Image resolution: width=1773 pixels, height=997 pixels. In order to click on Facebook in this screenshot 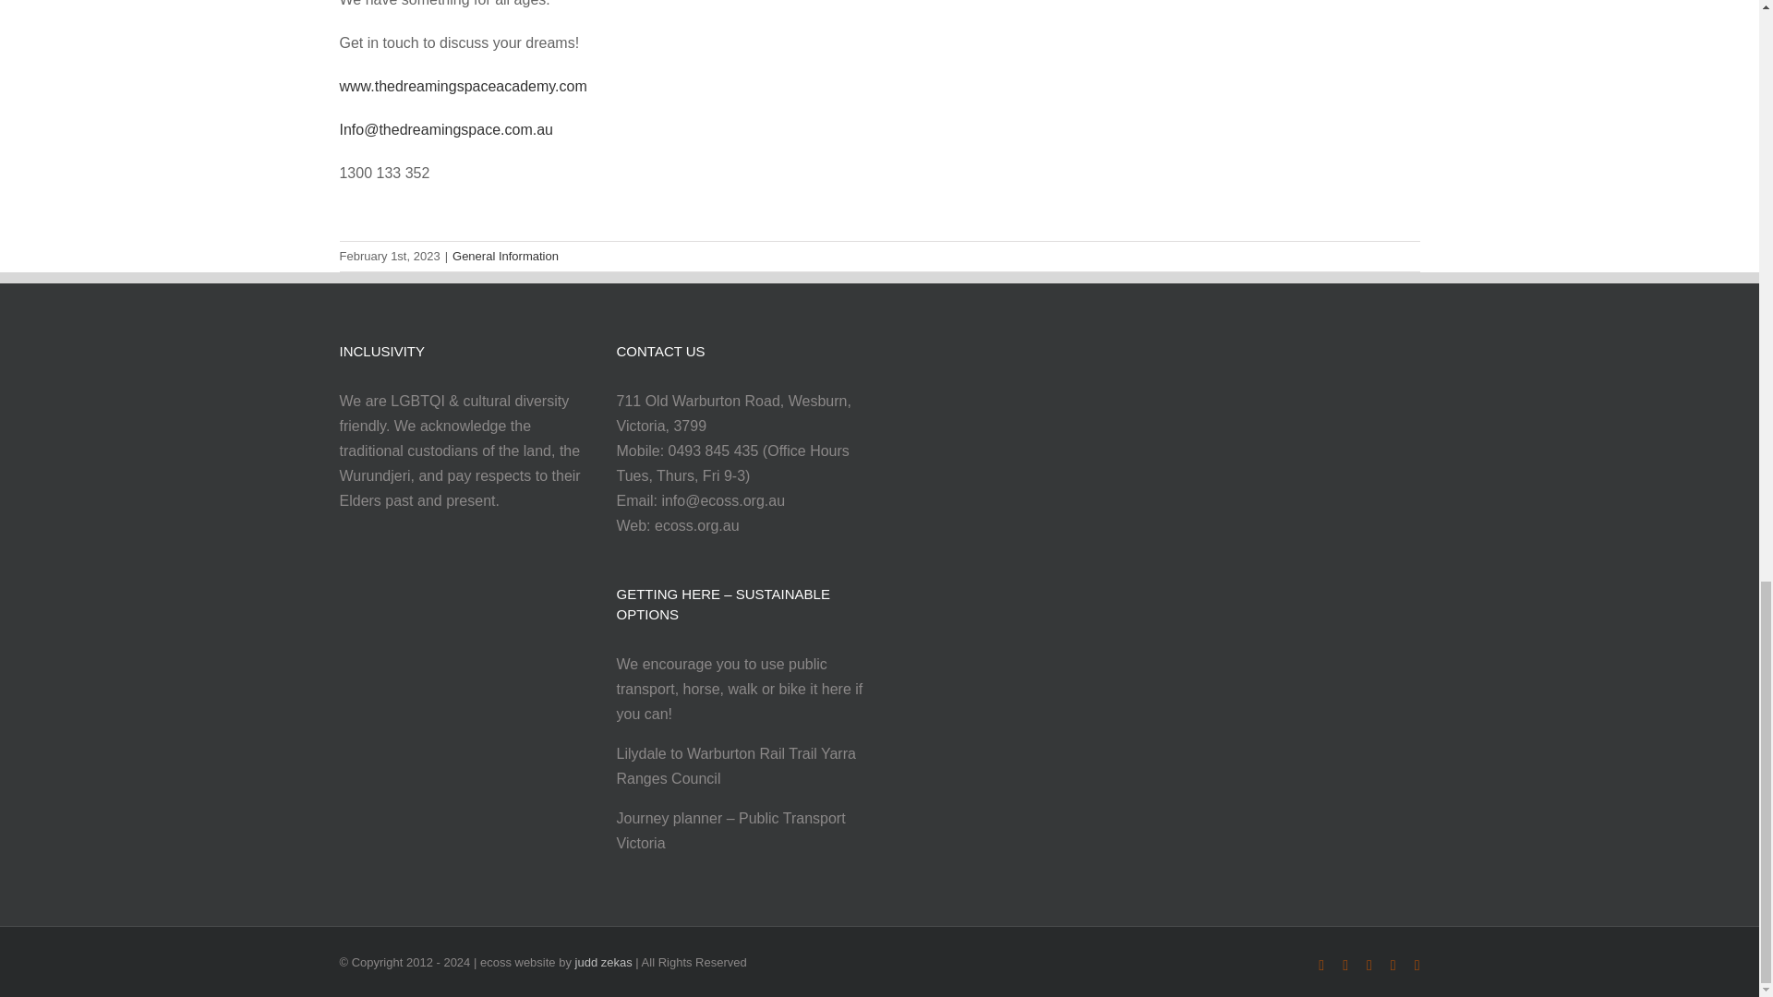, I will do `click(1321, 966)`.